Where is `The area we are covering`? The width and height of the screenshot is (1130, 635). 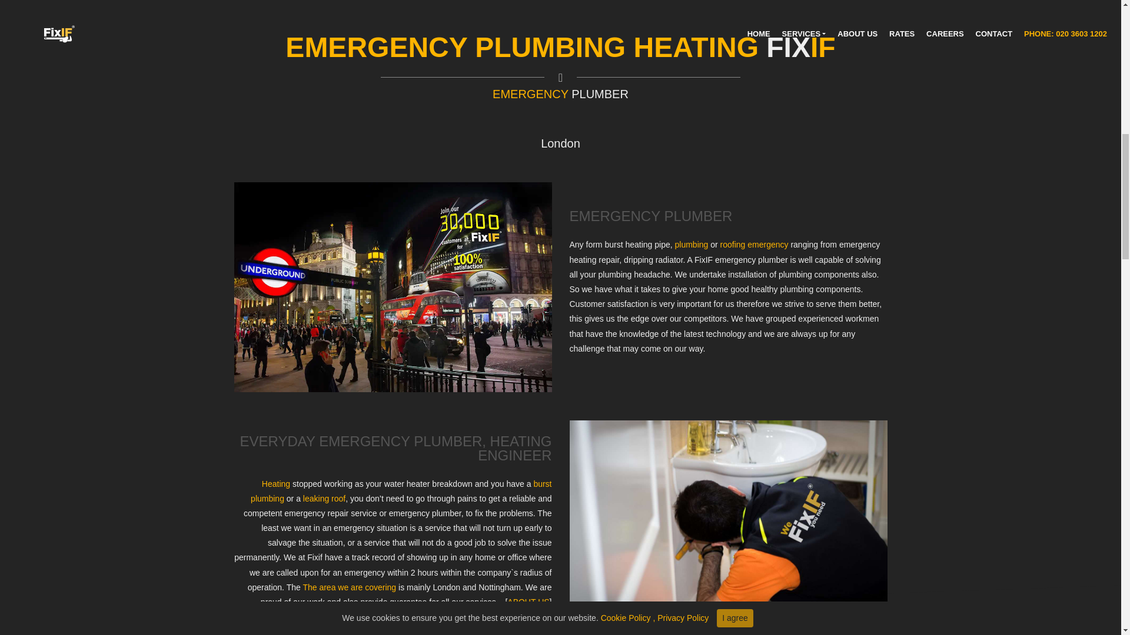 The area we are covering is located at coordinates (351, 587).